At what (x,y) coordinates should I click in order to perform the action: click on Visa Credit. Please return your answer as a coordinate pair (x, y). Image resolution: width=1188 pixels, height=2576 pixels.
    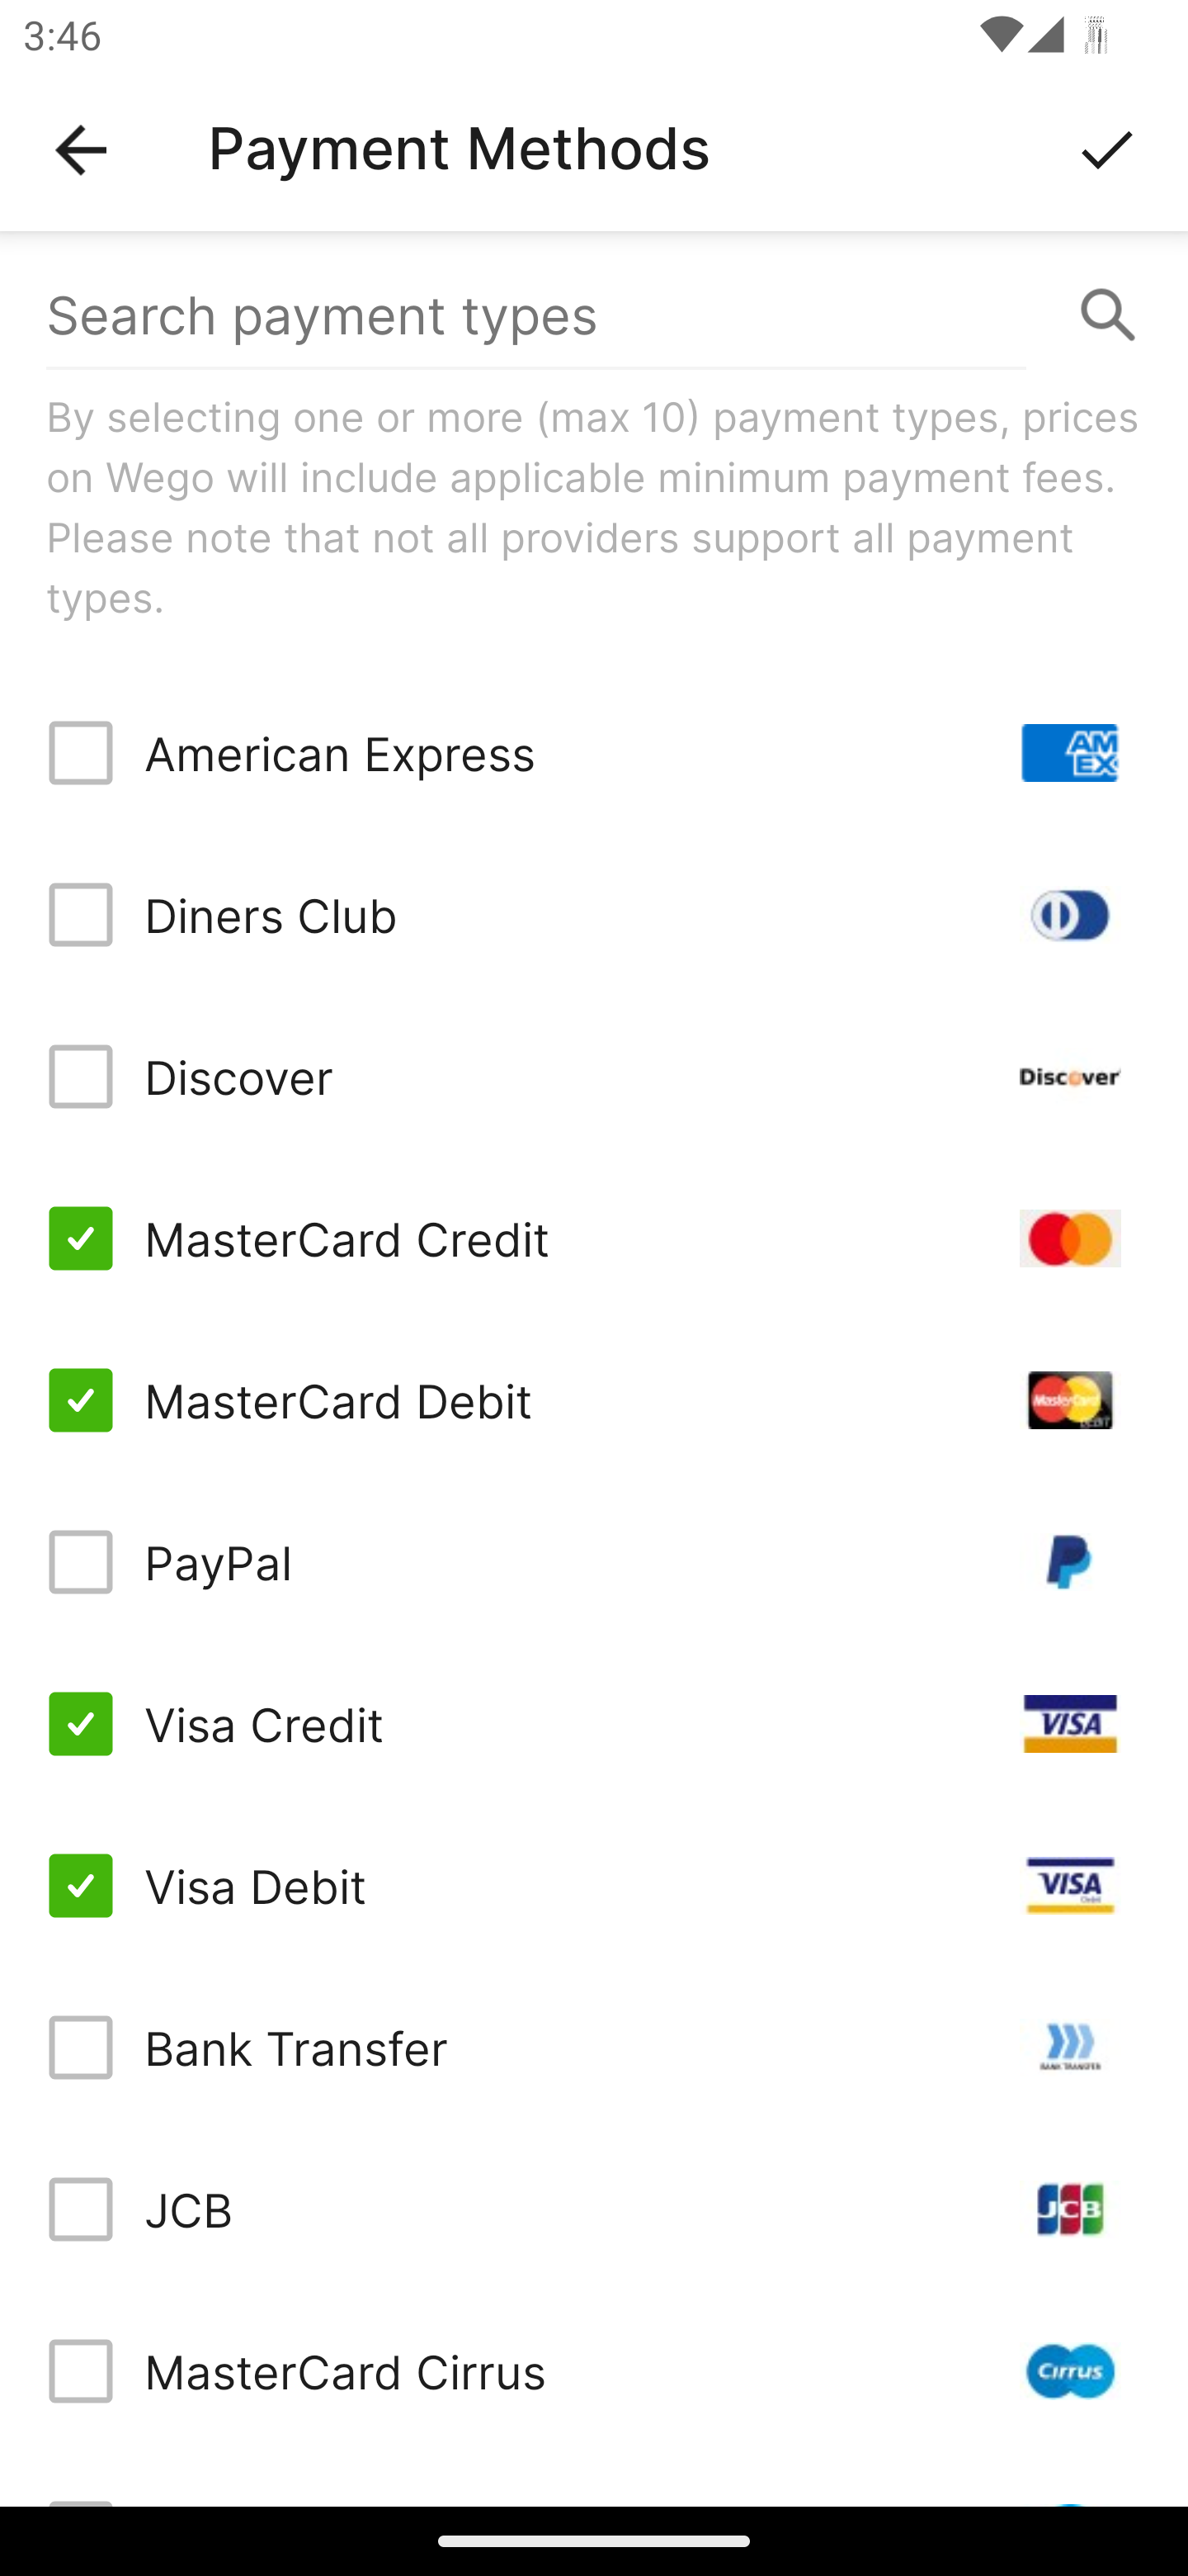
    Looking at the image, I should click on (594, 1724).